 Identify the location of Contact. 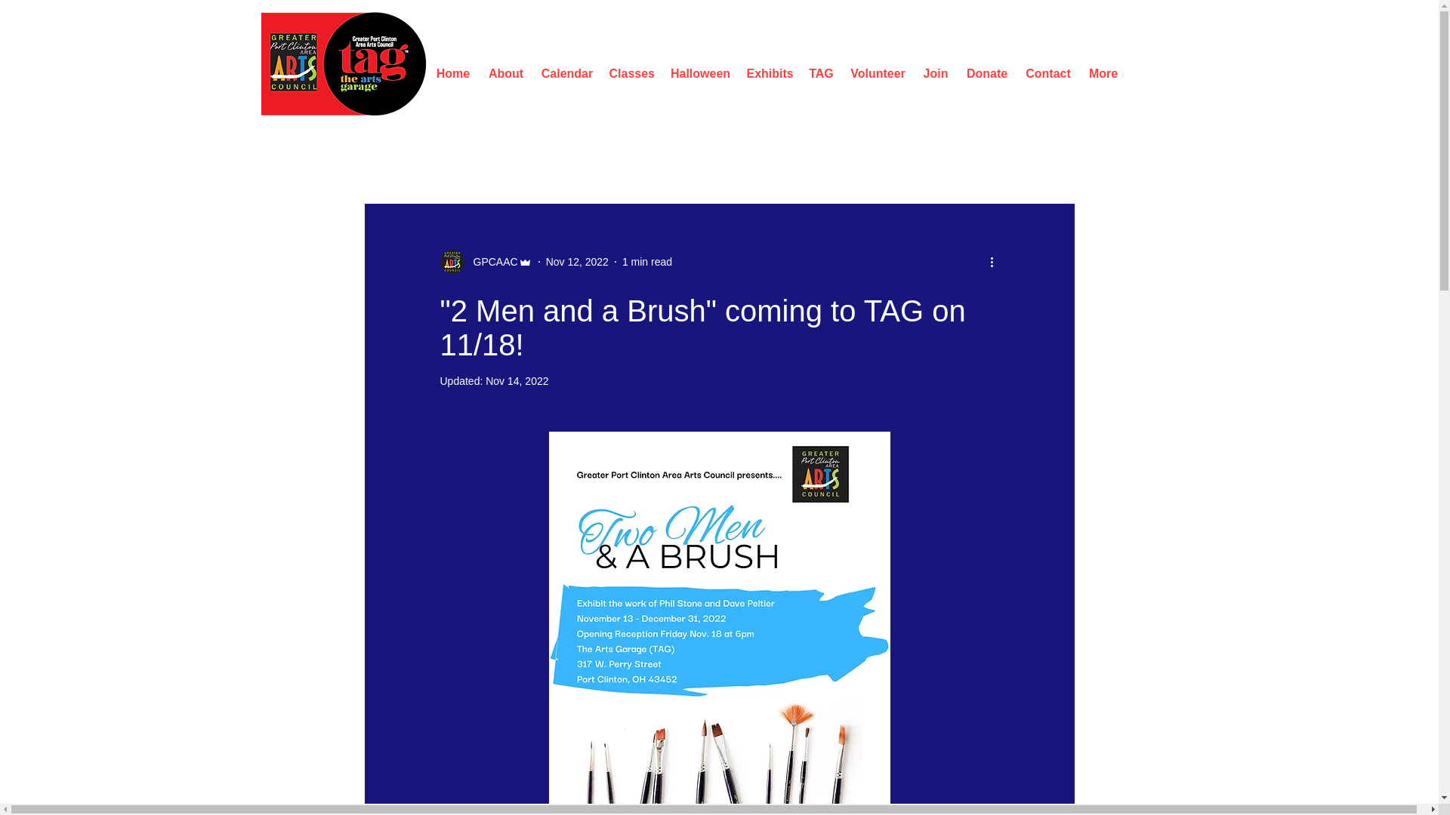
(1047, 72).